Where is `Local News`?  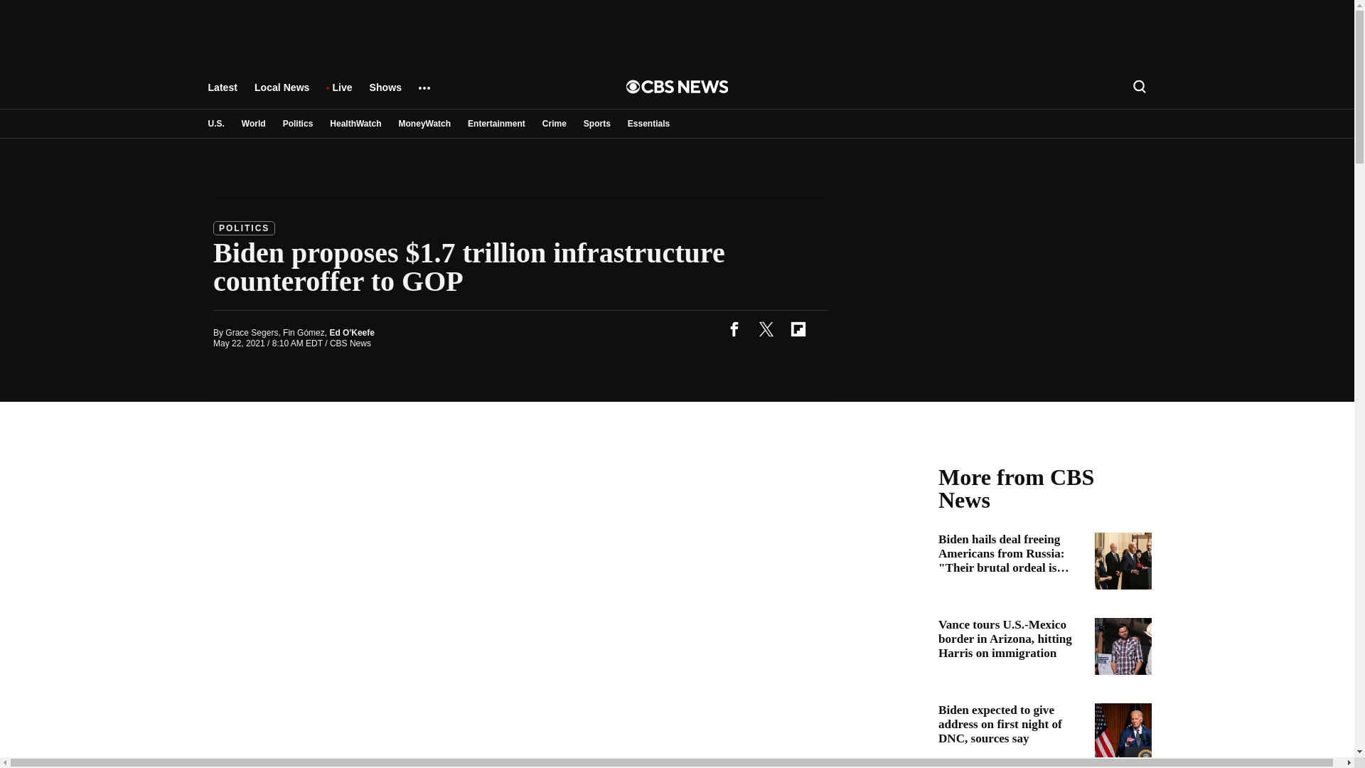 Local News is located at coordinates (282, 94).